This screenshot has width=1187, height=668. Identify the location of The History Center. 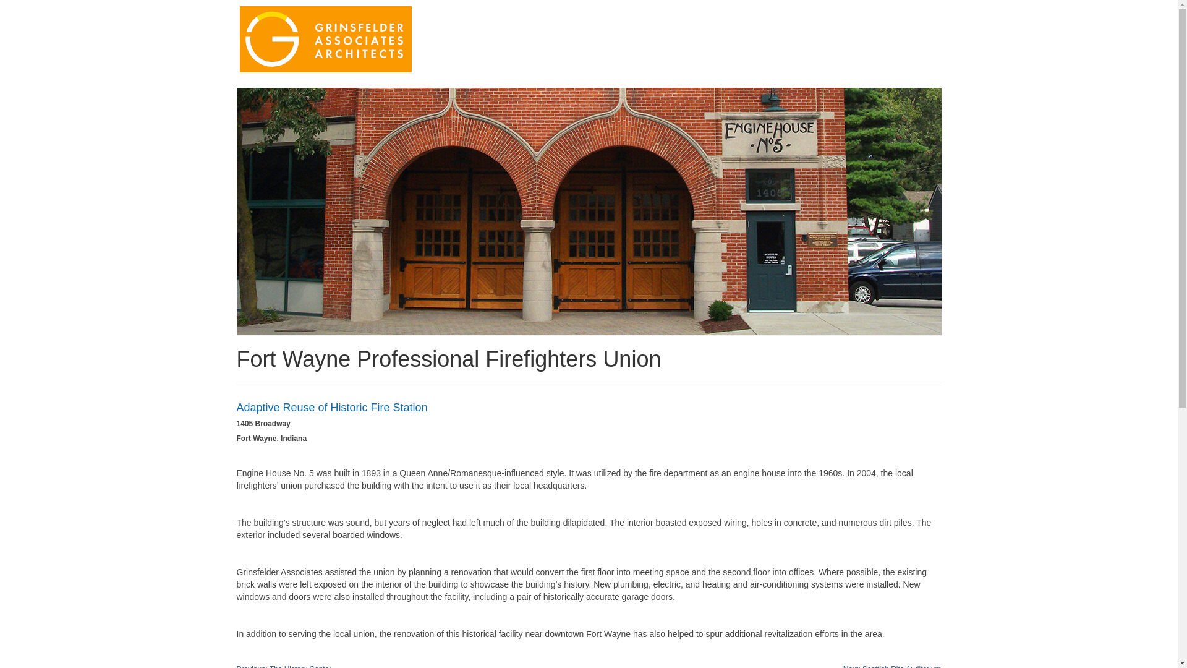
(283, 666).